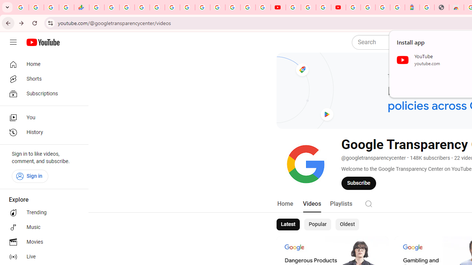 This screenshot has height=265, width=472. I want to click on Atour Hotel - Google hotels, so click(412, 7).